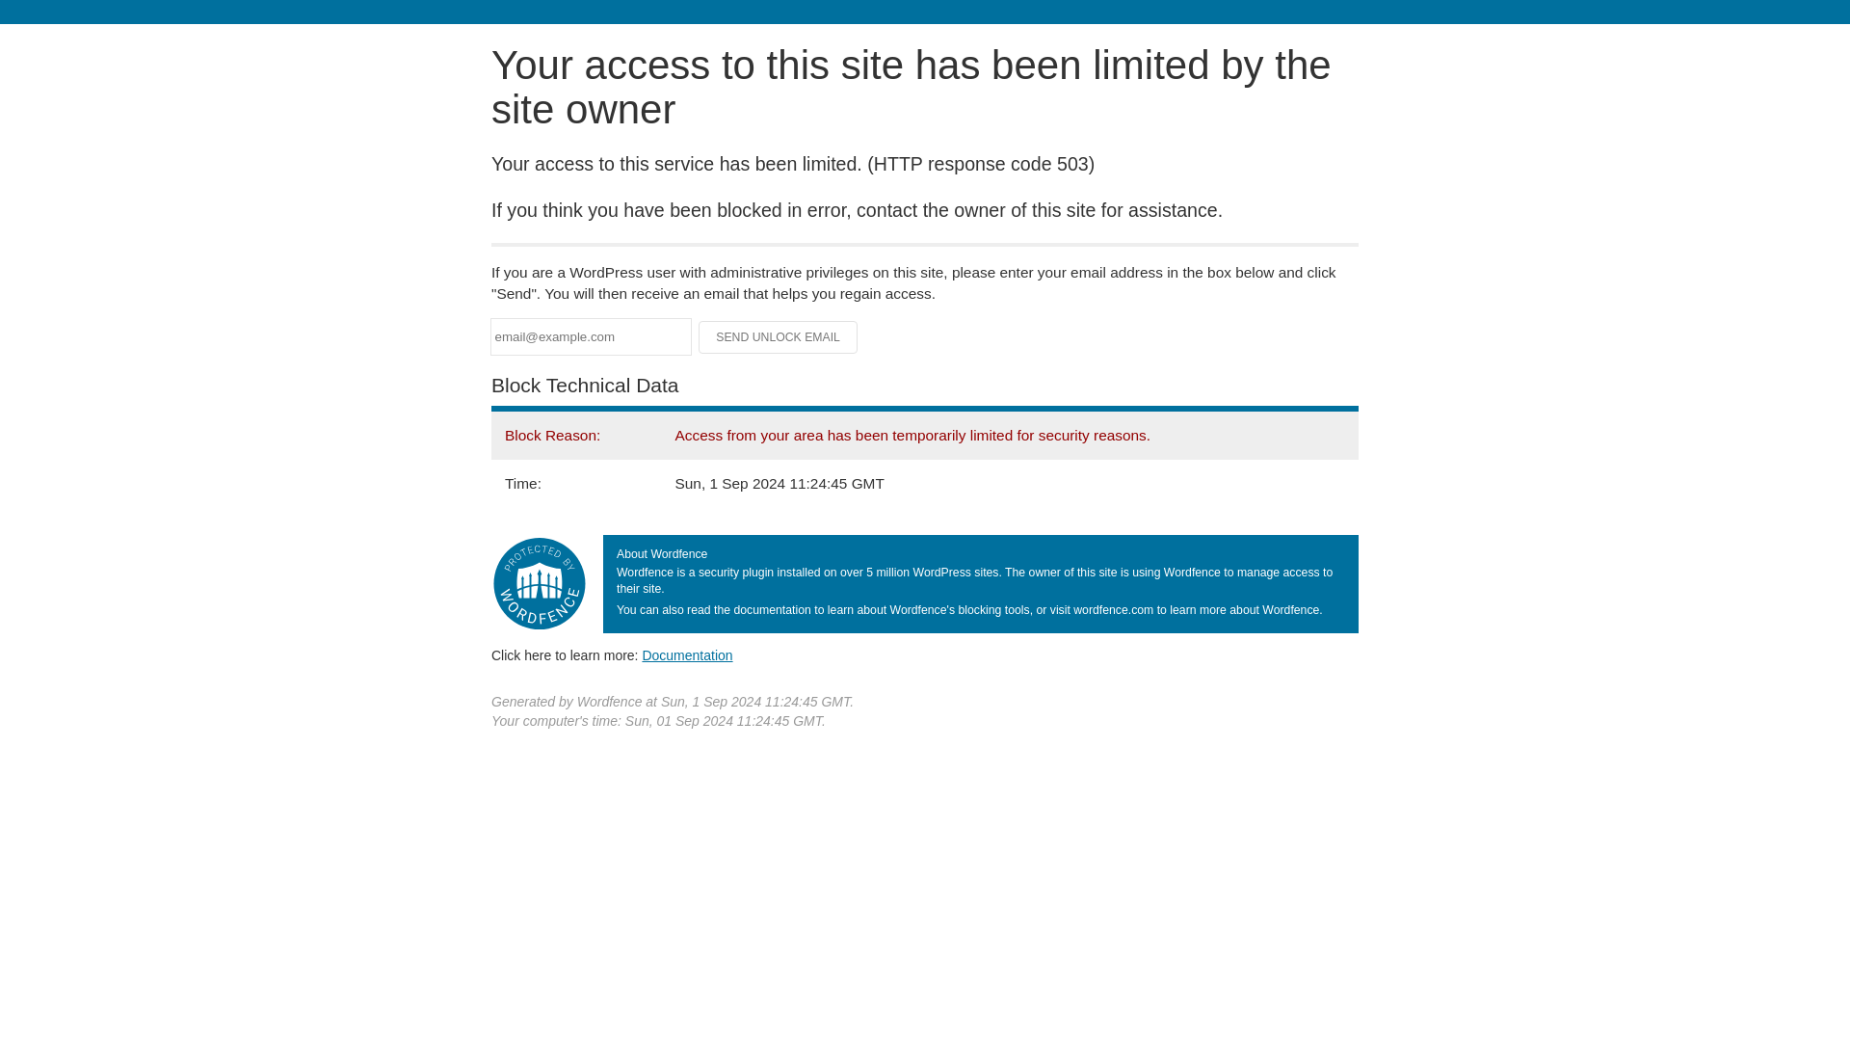 The height and width of the screenshot is (1041, 1850). I want to click on Send Unlock Email, so click(779, 337).